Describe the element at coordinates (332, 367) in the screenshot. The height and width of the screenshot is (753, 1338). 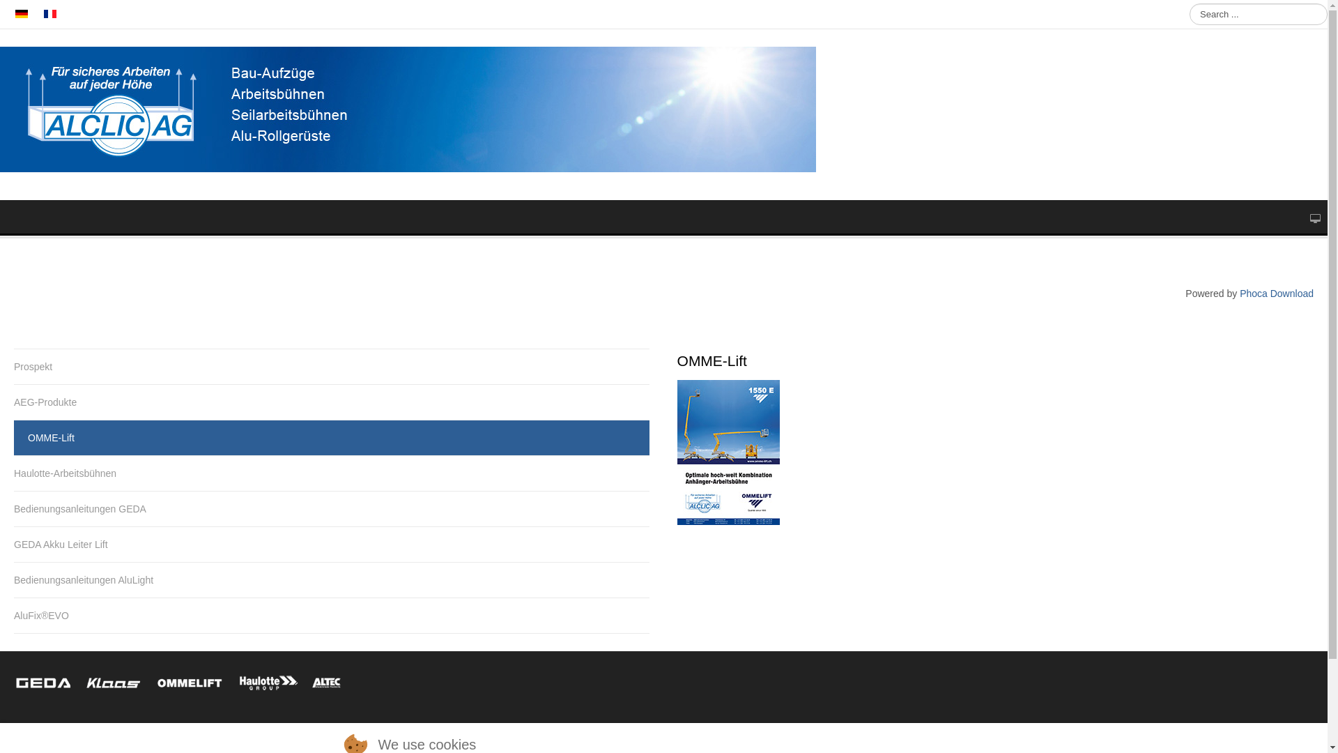
I see `Prospekt` at that location.